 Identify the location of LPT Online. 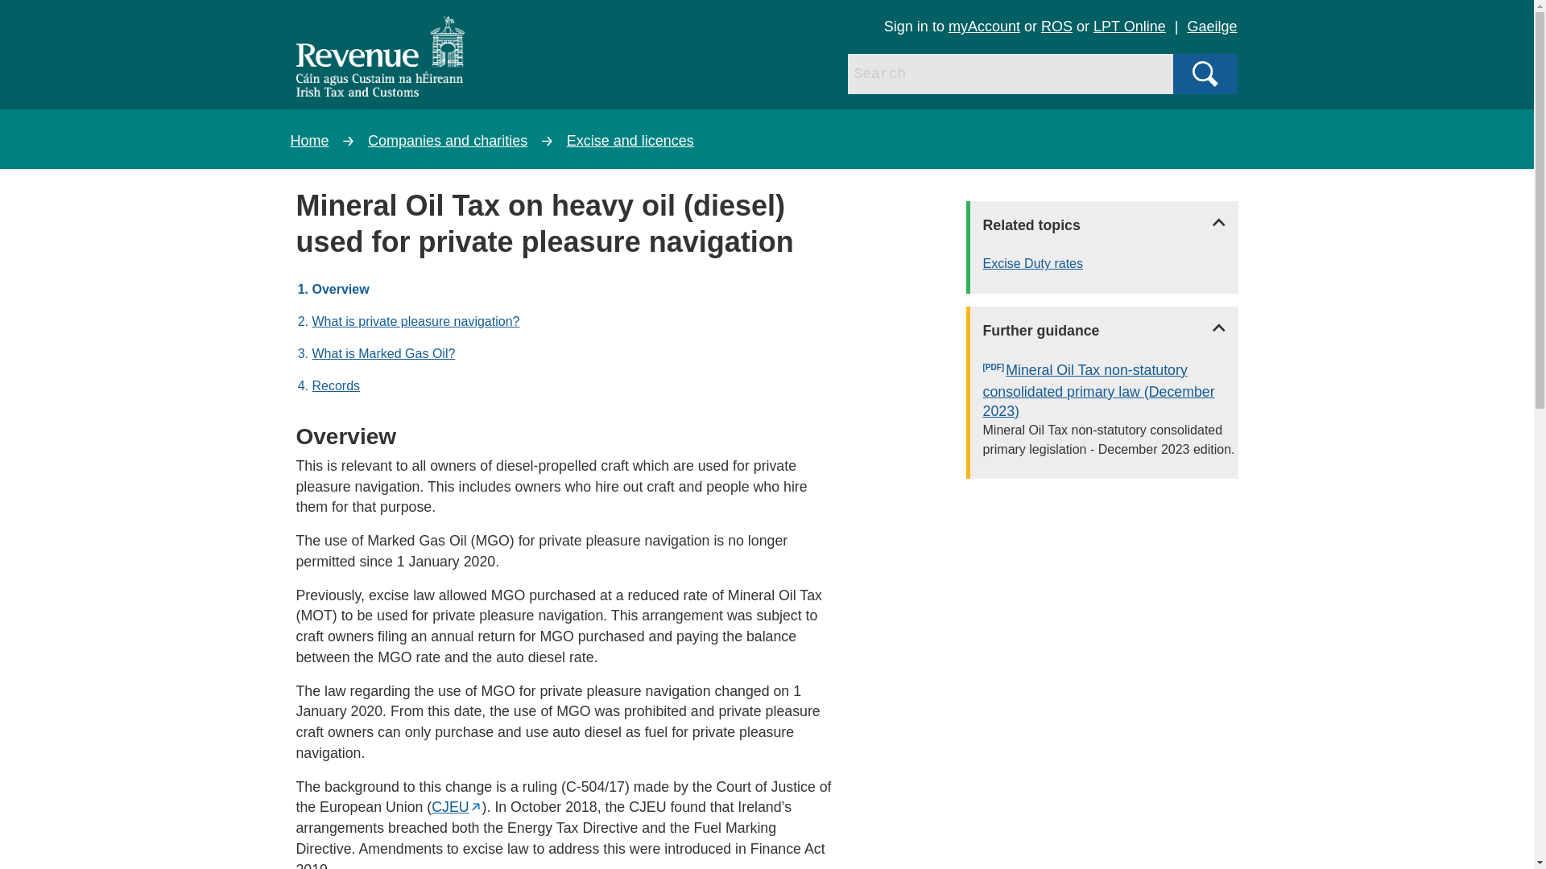
(1129, 26).